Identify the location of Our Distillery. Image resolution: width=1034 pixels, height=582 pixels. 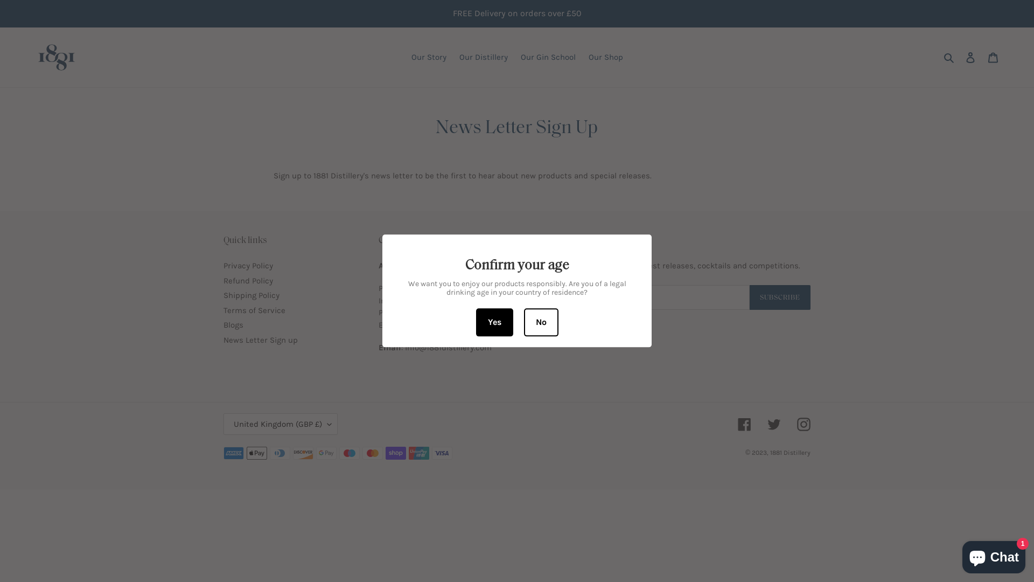
(483, 57).